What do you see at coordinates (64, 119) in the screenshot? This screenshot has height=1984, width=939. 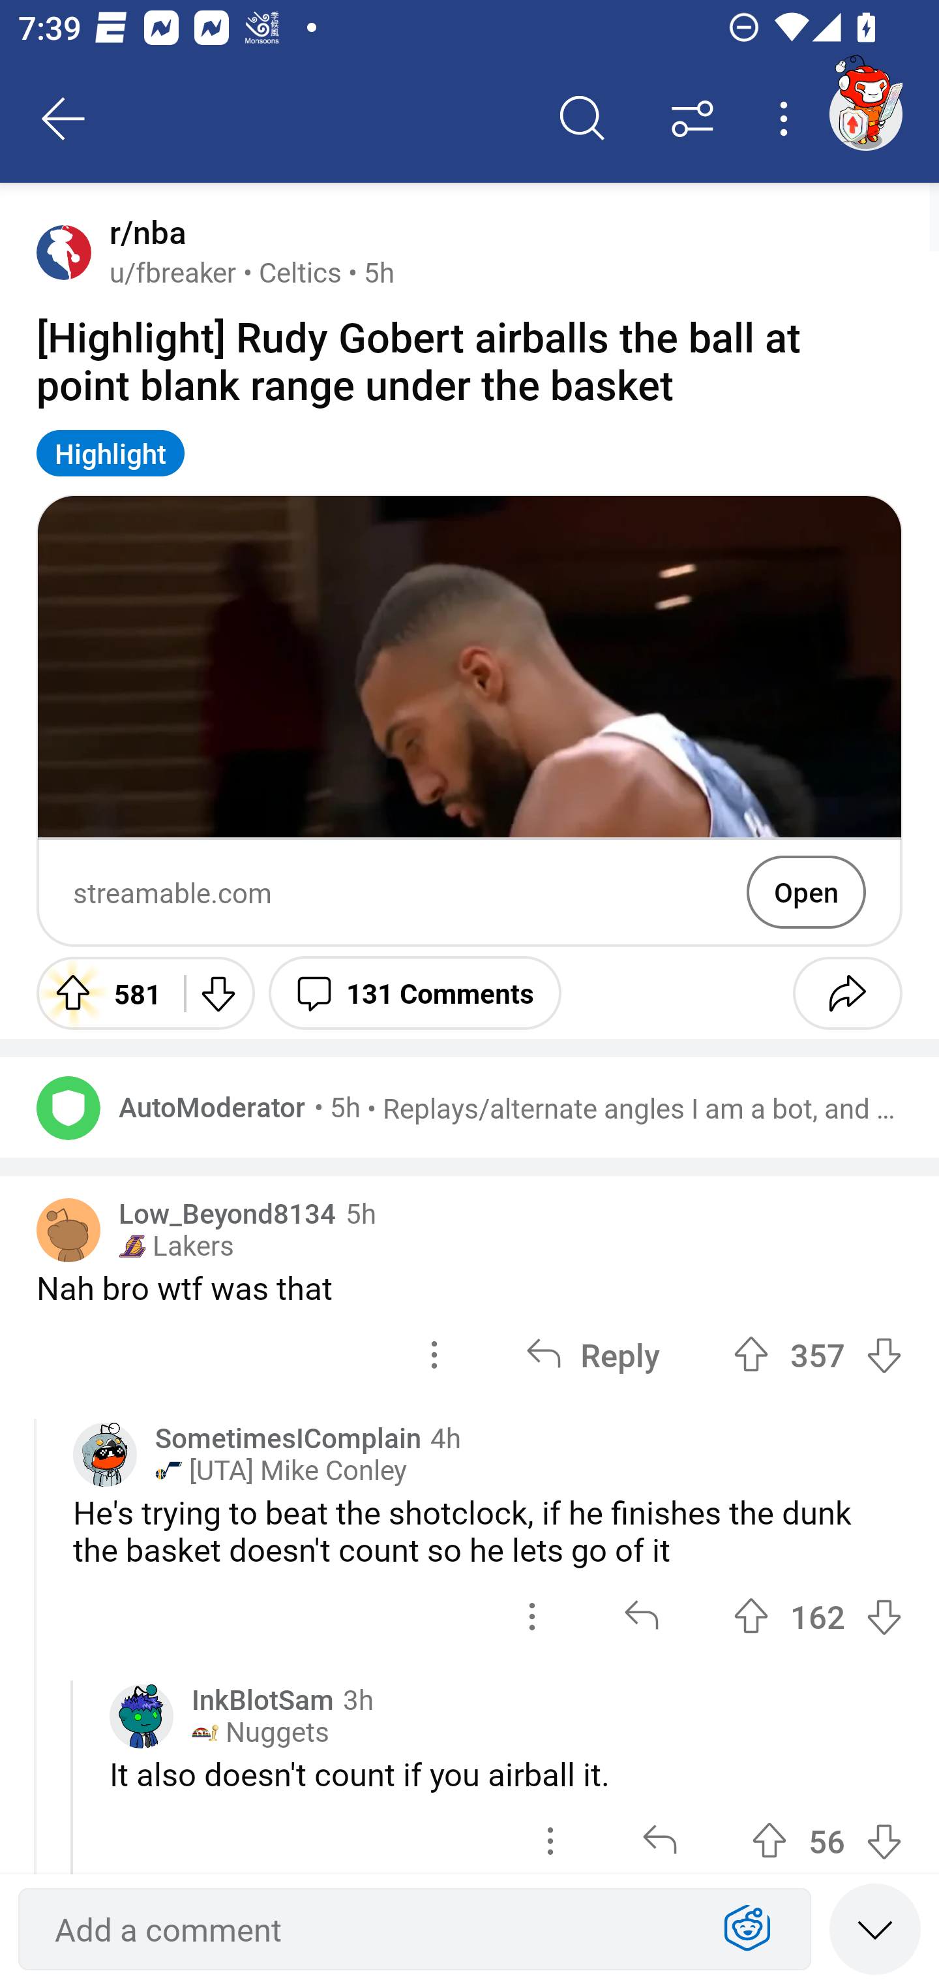 I see `Back` at bounding box center [64, 119].